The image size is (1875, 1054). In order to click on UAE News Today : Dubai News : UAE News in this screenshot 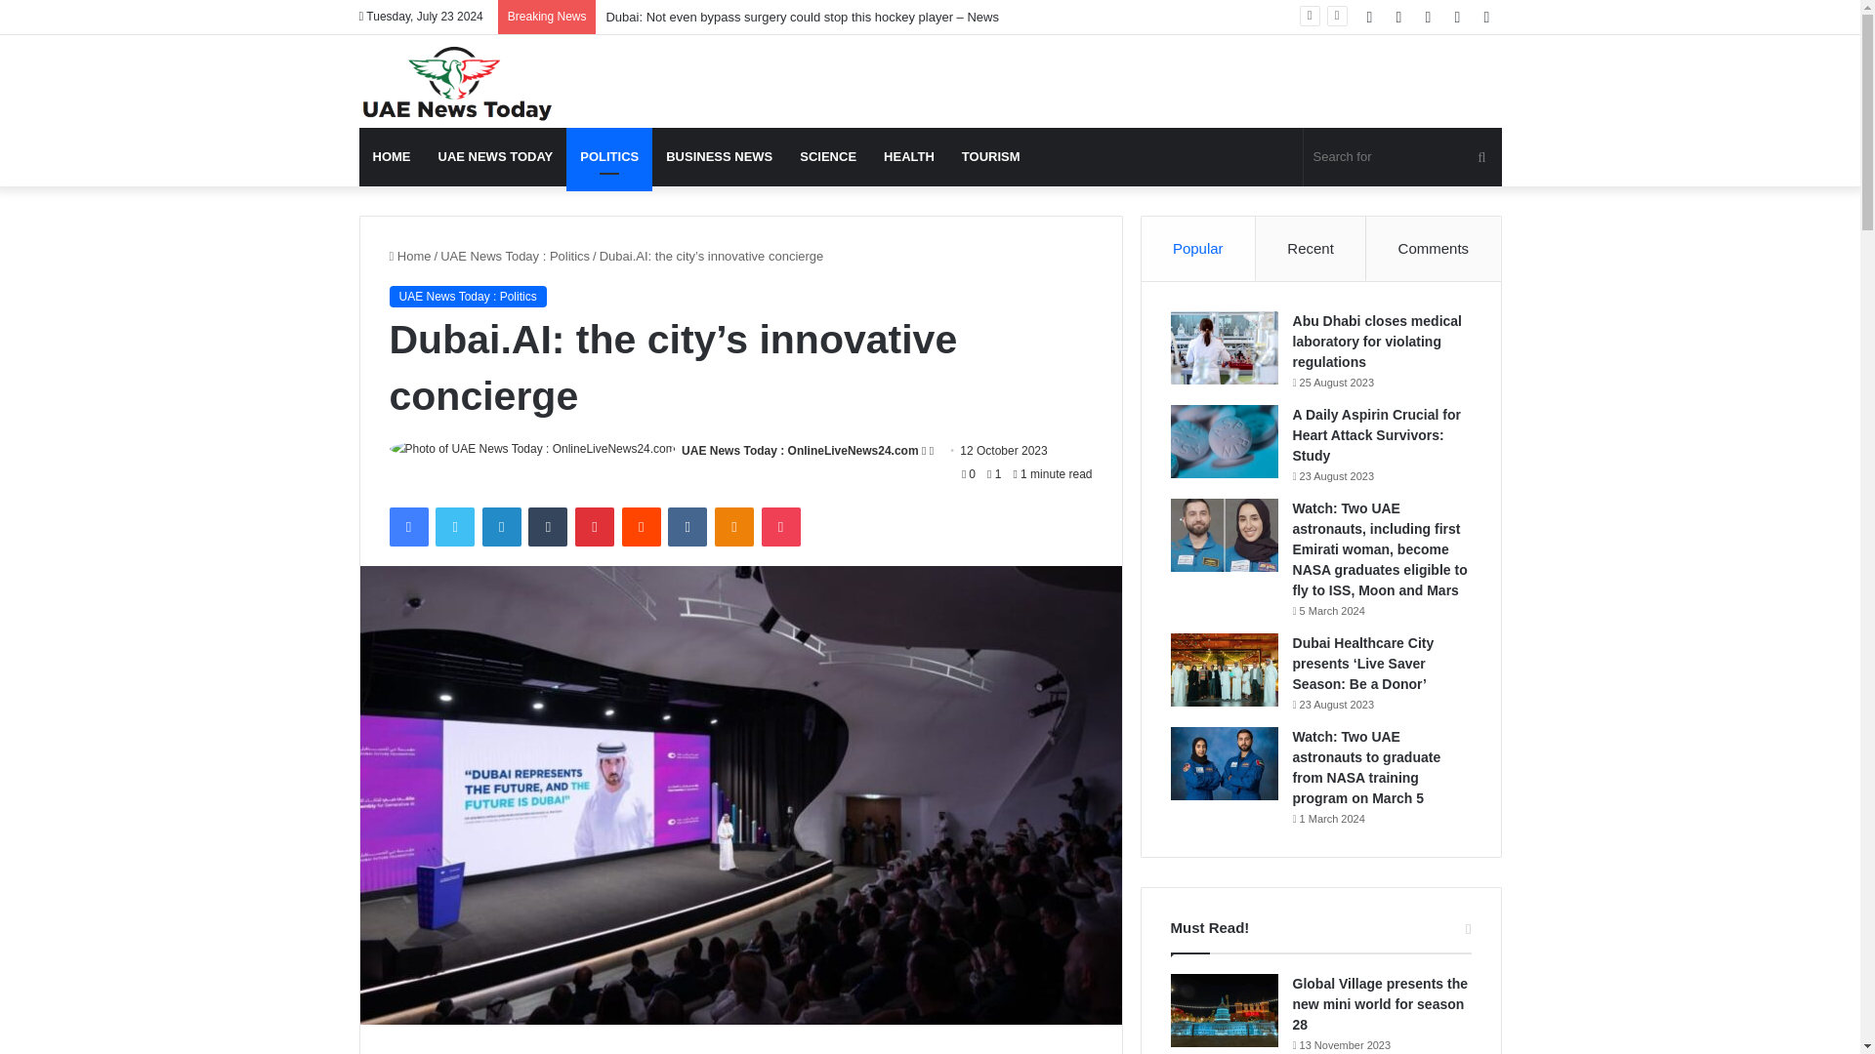, I will do `click(457, 84)`.